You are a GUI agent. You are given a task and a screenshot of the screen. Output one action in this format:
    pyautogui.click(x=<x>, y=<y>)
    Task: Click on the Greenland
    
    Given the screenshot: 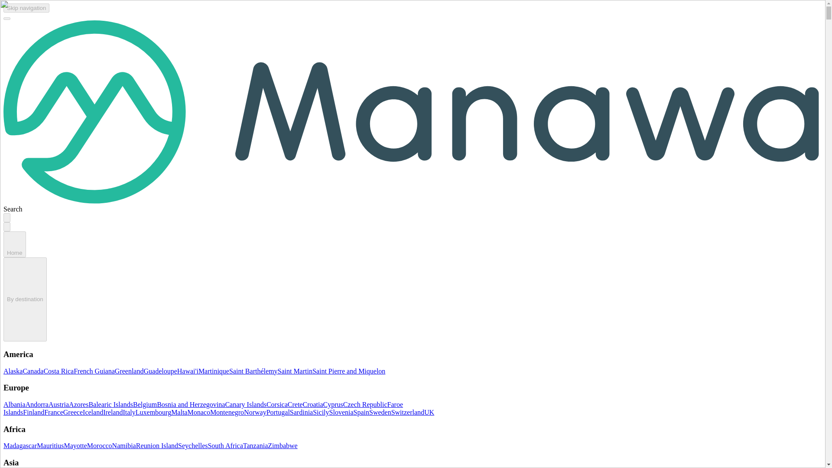 What is the action you would take?
    pyautogui.click(x=129, y=371)
    